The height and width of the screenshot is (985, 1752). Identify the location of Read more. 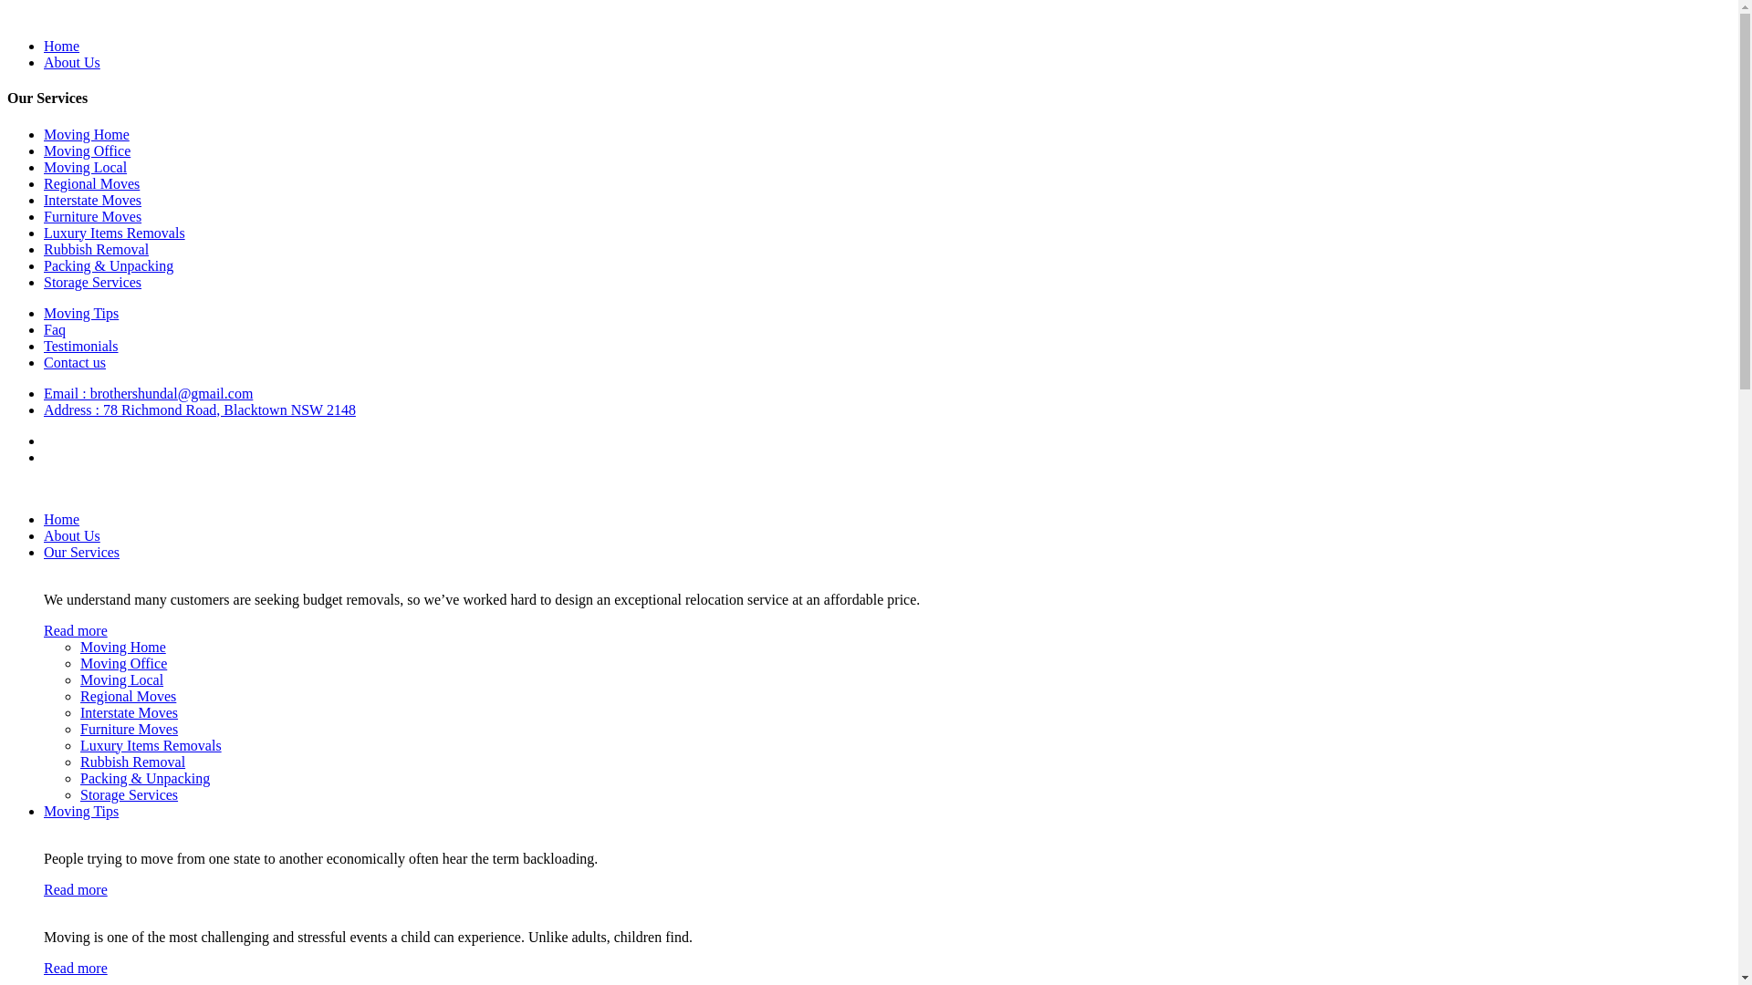
(76, 890).